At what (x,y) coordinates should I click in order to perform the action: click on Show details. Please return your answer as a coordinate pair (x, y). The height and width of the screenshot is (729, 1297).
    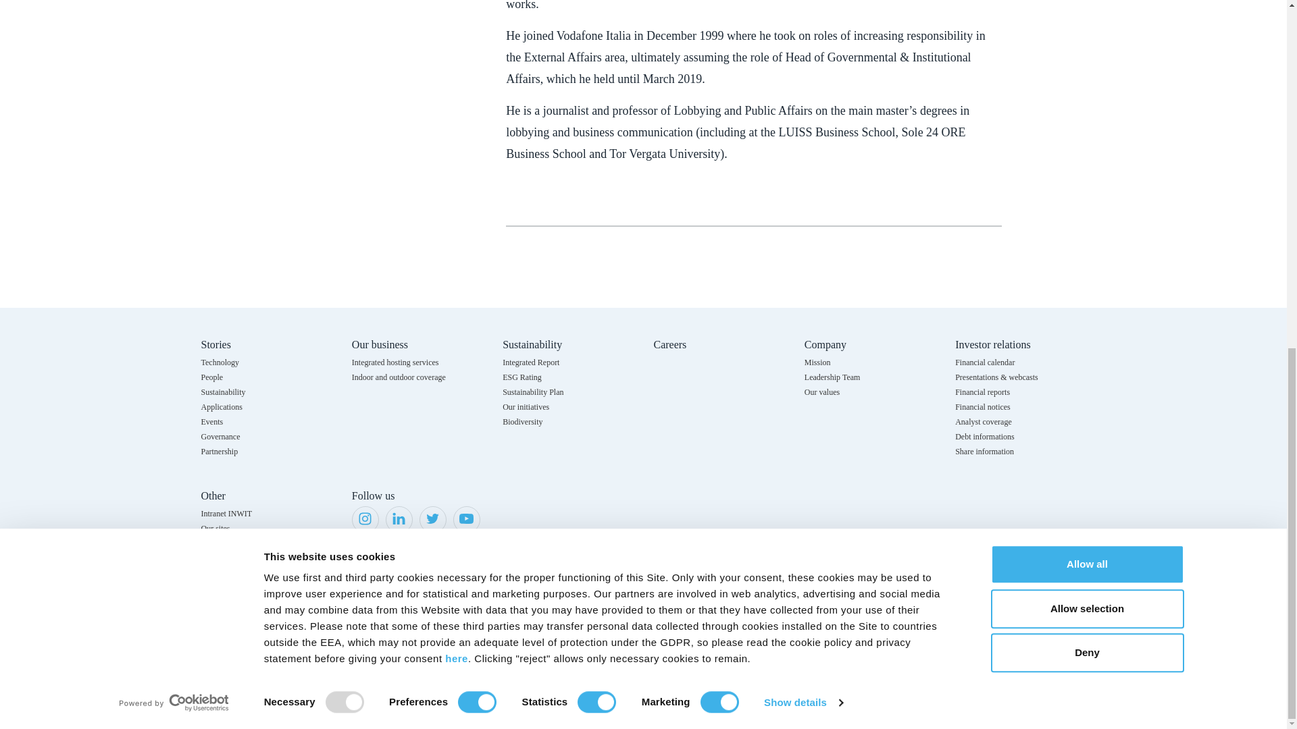
    Looking at the image, I should click on (803, 38).